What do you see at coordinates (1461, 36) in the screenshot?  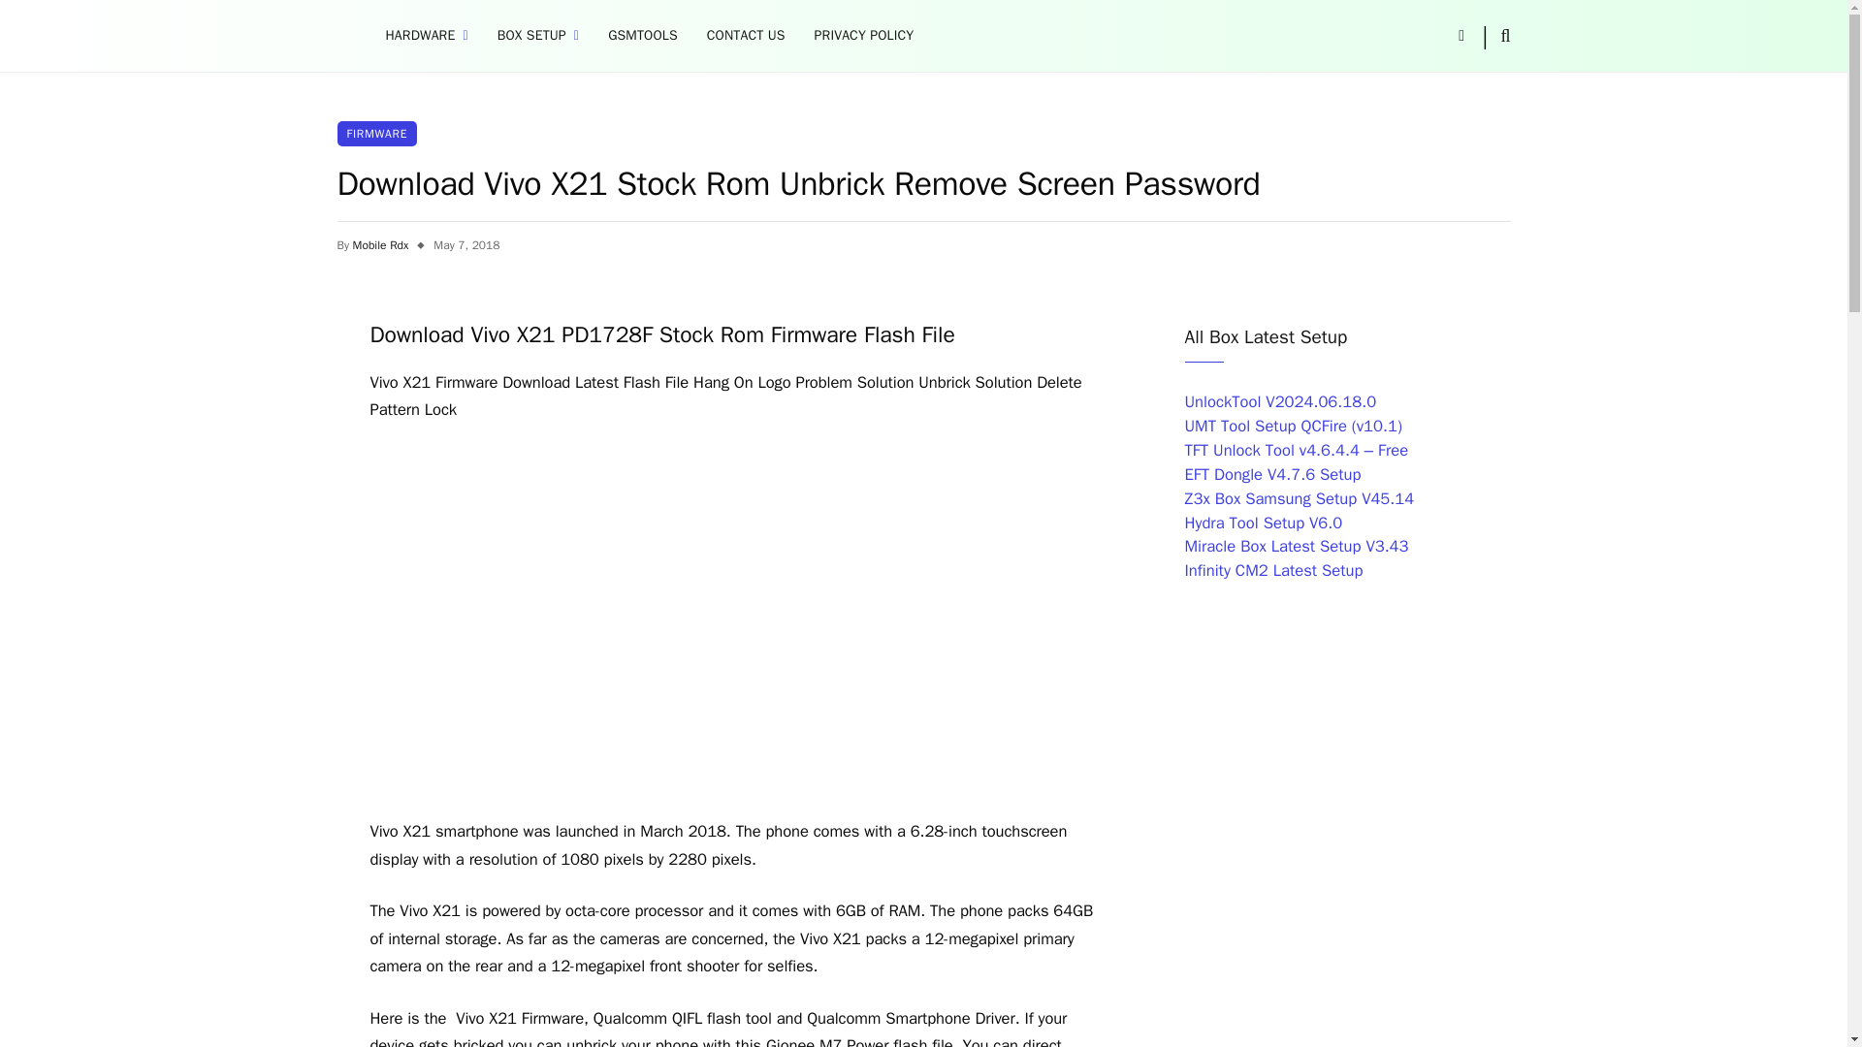 I see `Switch to Dark Design - easier on eyes.` at bounding box center [1461, 36].